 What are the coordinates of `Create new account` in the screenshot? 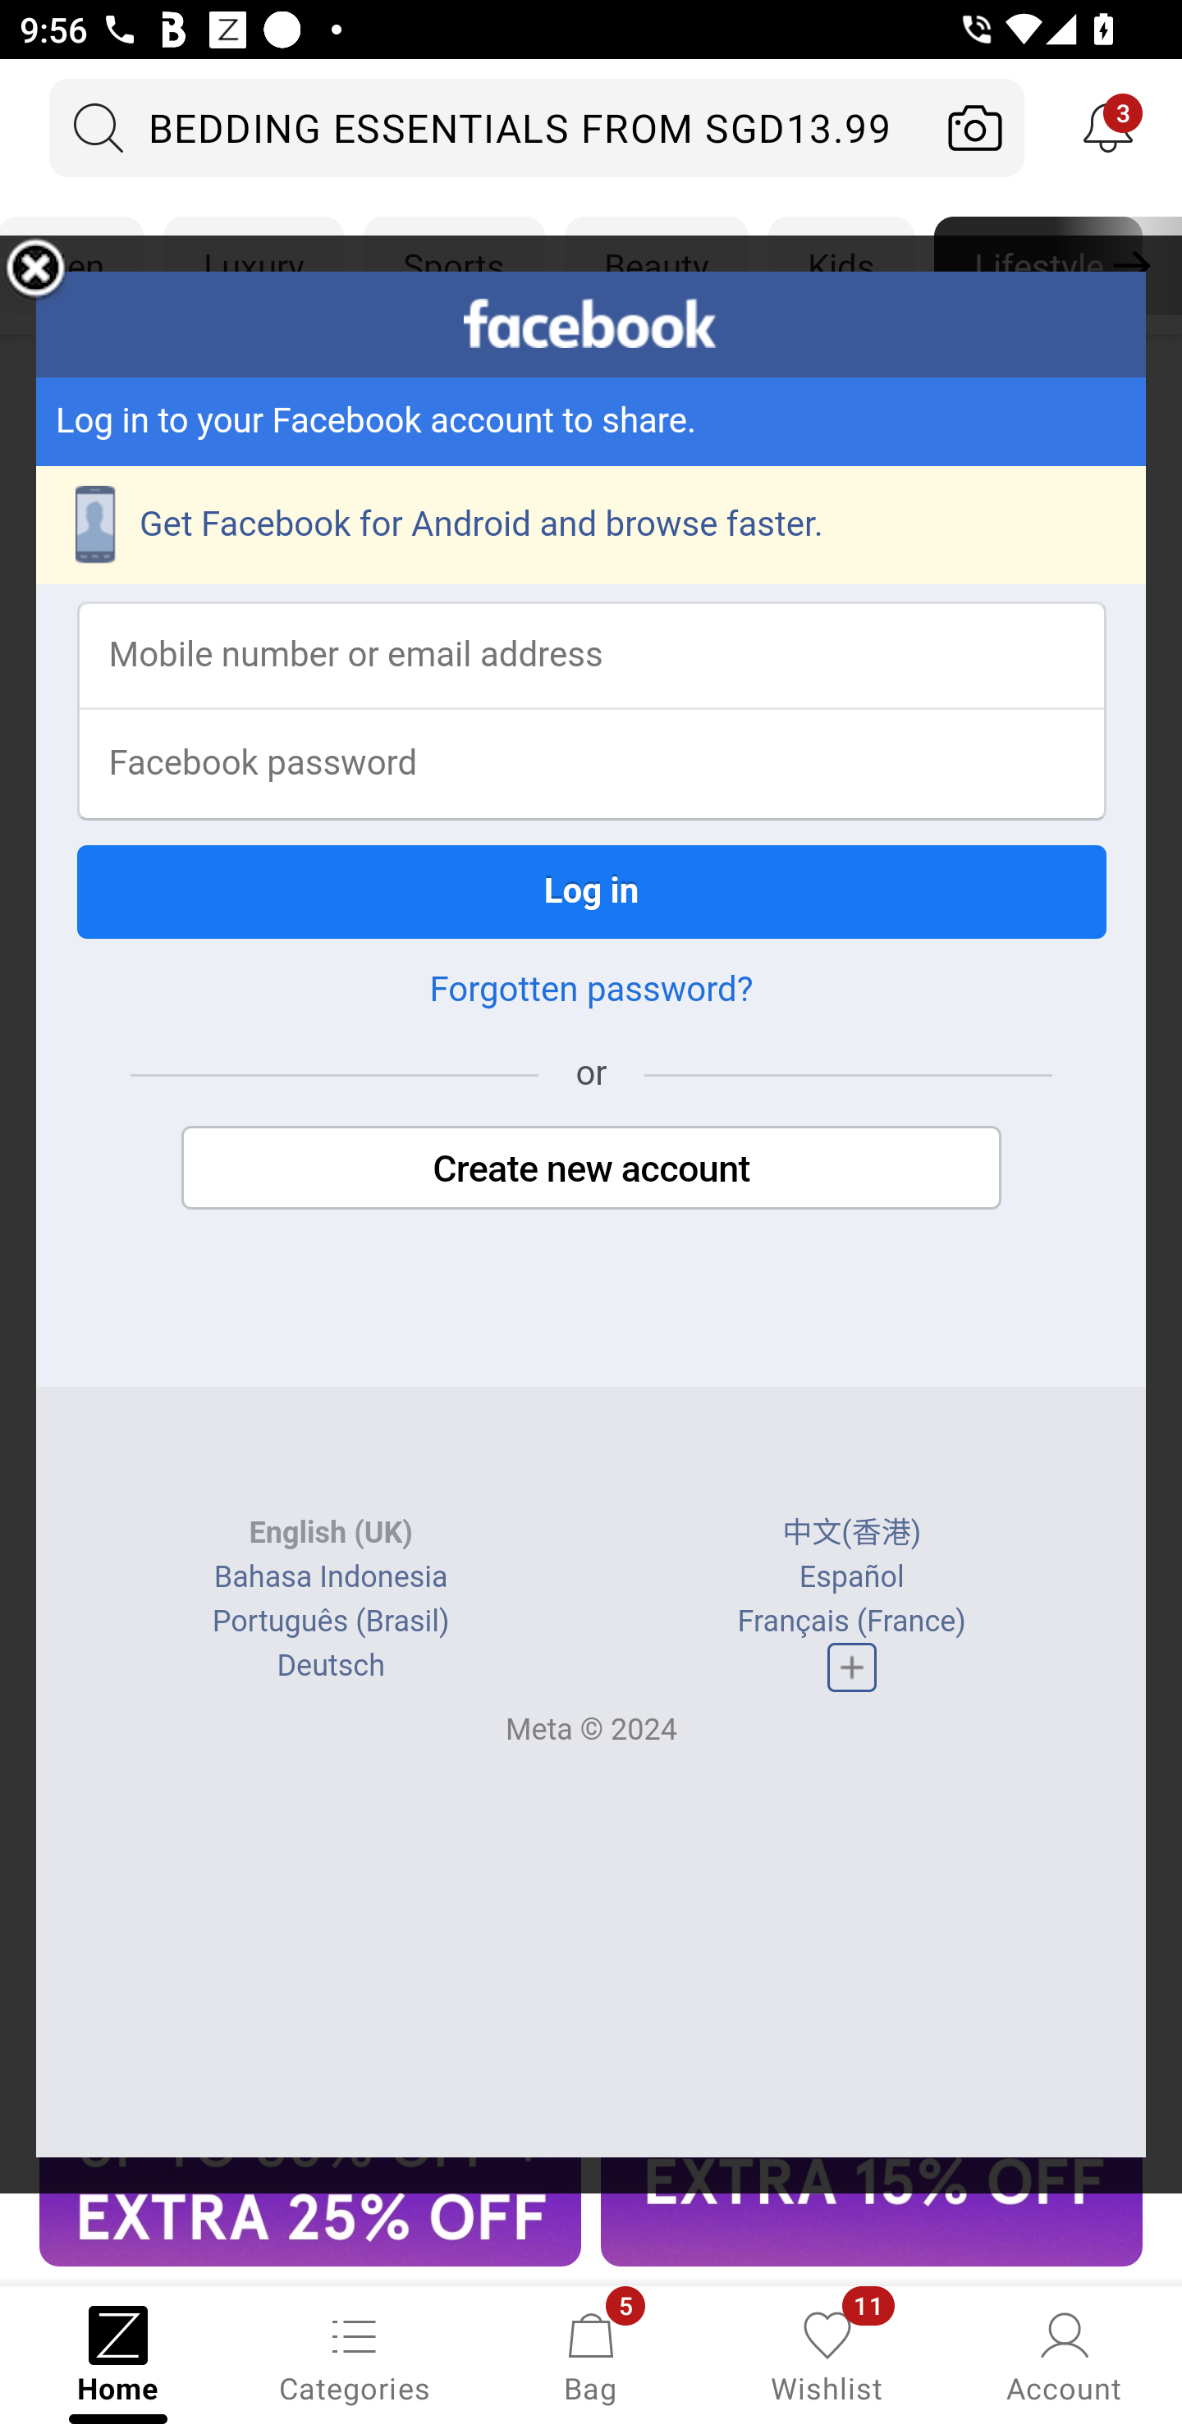 It's located at (591, 1169).